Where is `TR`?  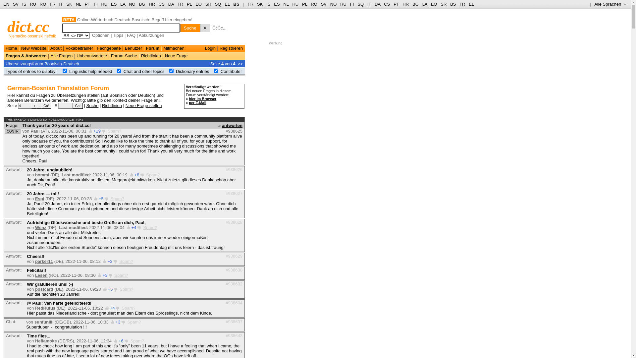
TR is located at coordinates (462, 4).